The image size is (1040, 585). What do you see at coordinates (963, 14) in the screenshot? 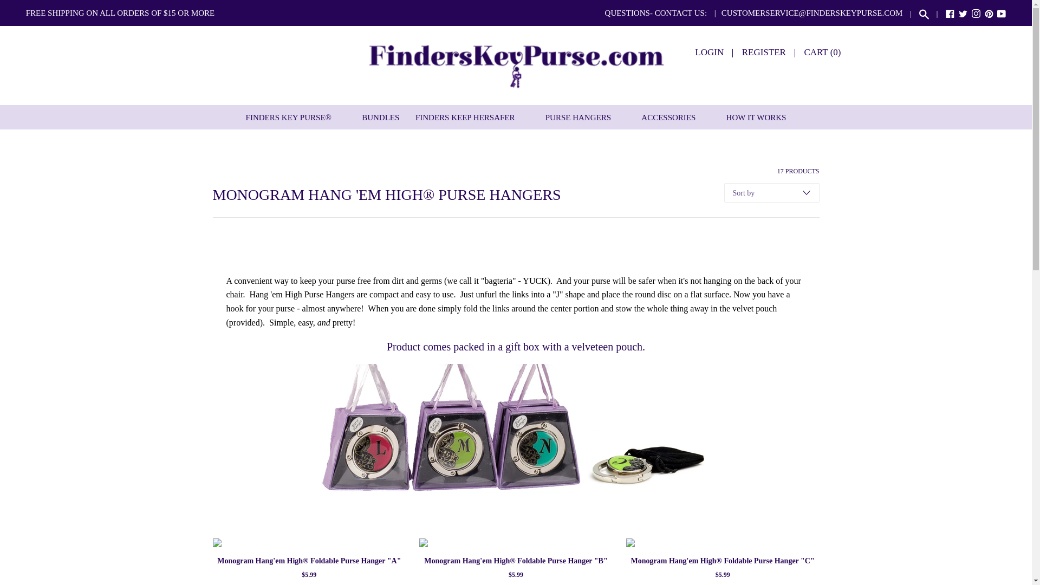
I see `Twitter` at bounding box center [963, 14].